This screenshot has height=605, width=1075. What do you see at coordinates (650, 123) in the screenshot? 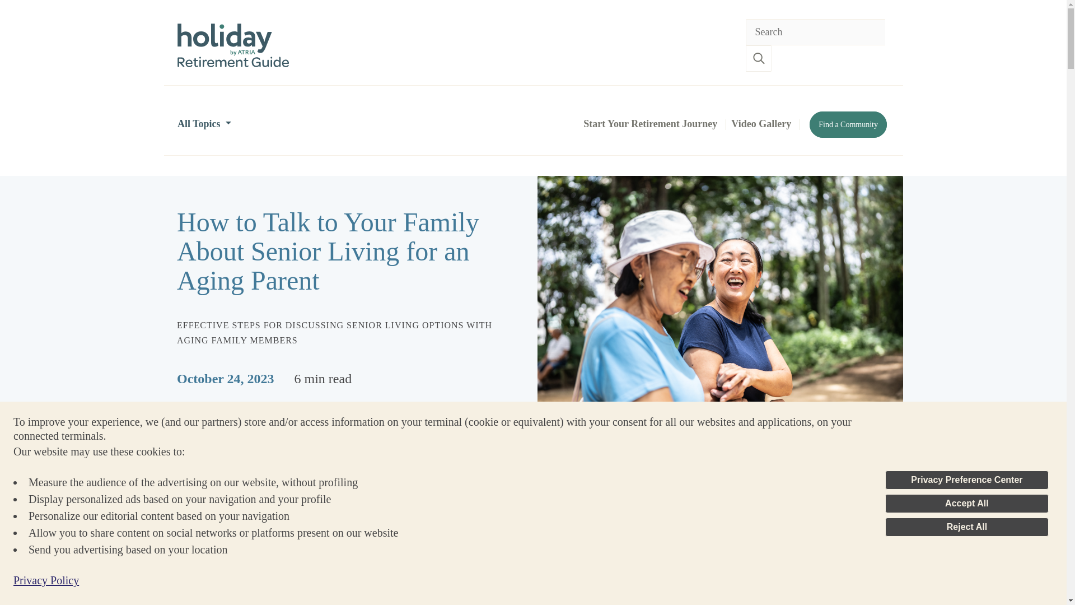
I see `Start Your Retirement Journey` at bounding box center [650, 123].